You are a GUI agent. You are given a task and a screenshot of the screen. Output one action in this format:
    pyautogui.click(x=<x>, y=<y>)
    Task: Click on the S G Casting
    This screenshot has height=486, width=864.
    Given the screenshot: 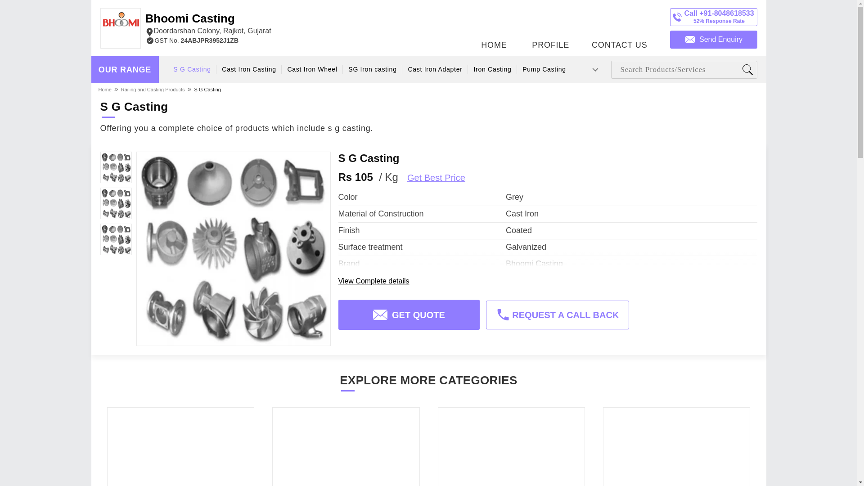 What is the action you would take?
    pyautogui.click(x=372, y=69)
    